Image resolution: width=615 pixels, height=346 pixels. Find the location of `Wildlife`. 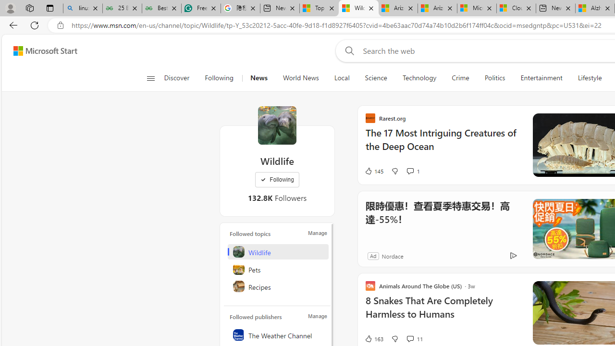

Wildlife is located at coordinates (278, 252).